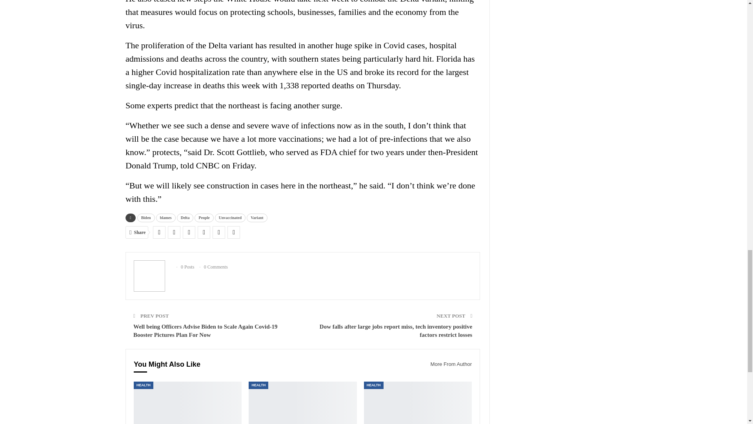 The image size is (753, 424). What do you see at coordinates (166, 217) in the screenshot?
I see `blames` at bounding box center [166, 217].